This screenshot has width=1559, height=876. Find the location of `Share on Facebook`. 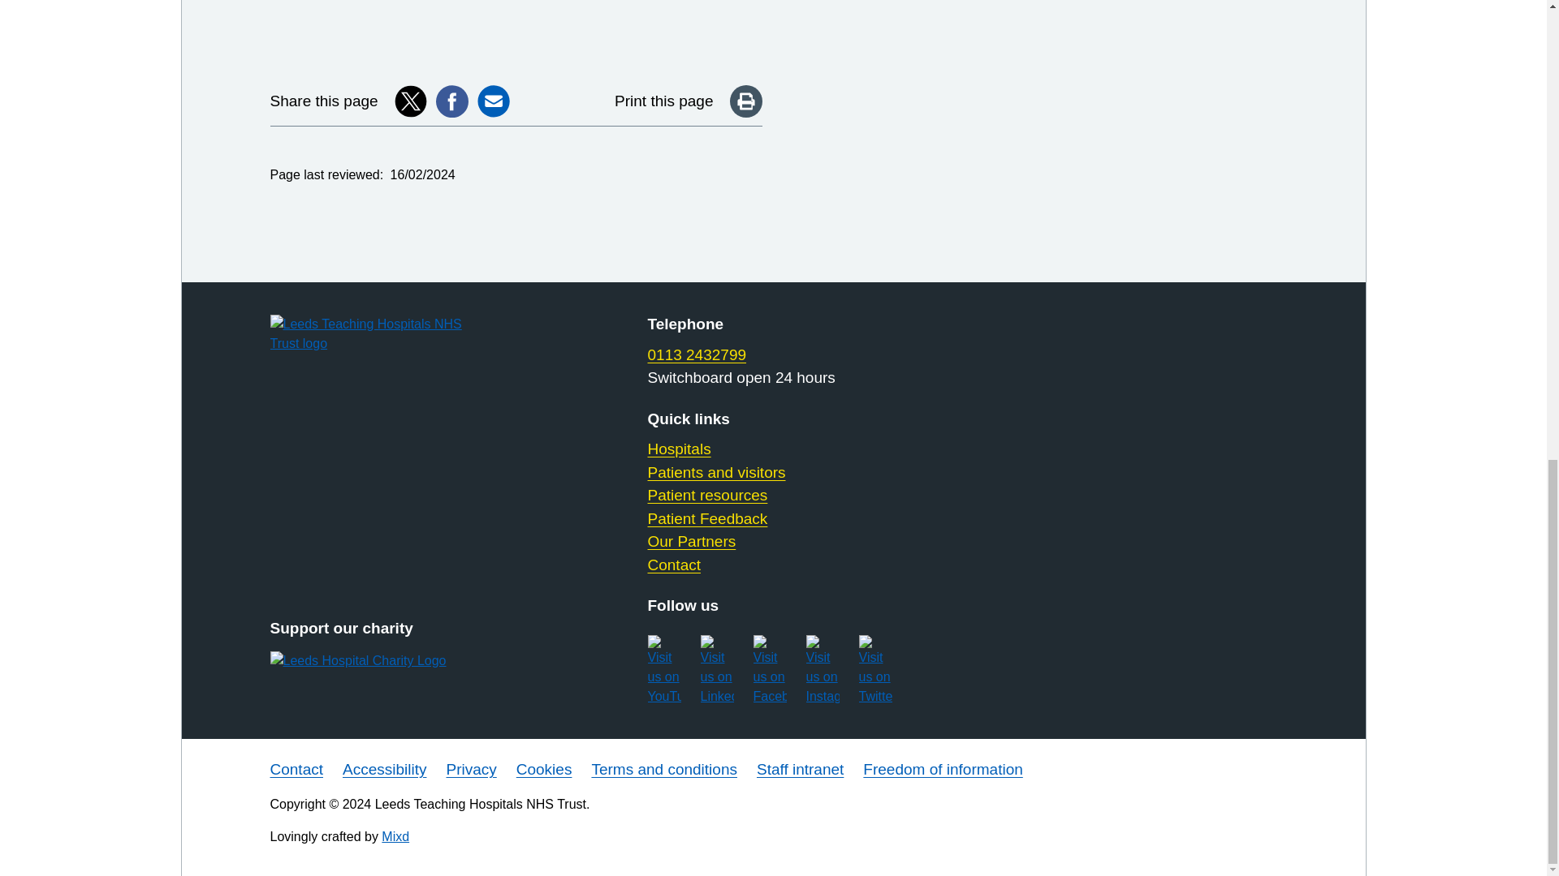

Share on Facebook is located at coordinates (452, 101).